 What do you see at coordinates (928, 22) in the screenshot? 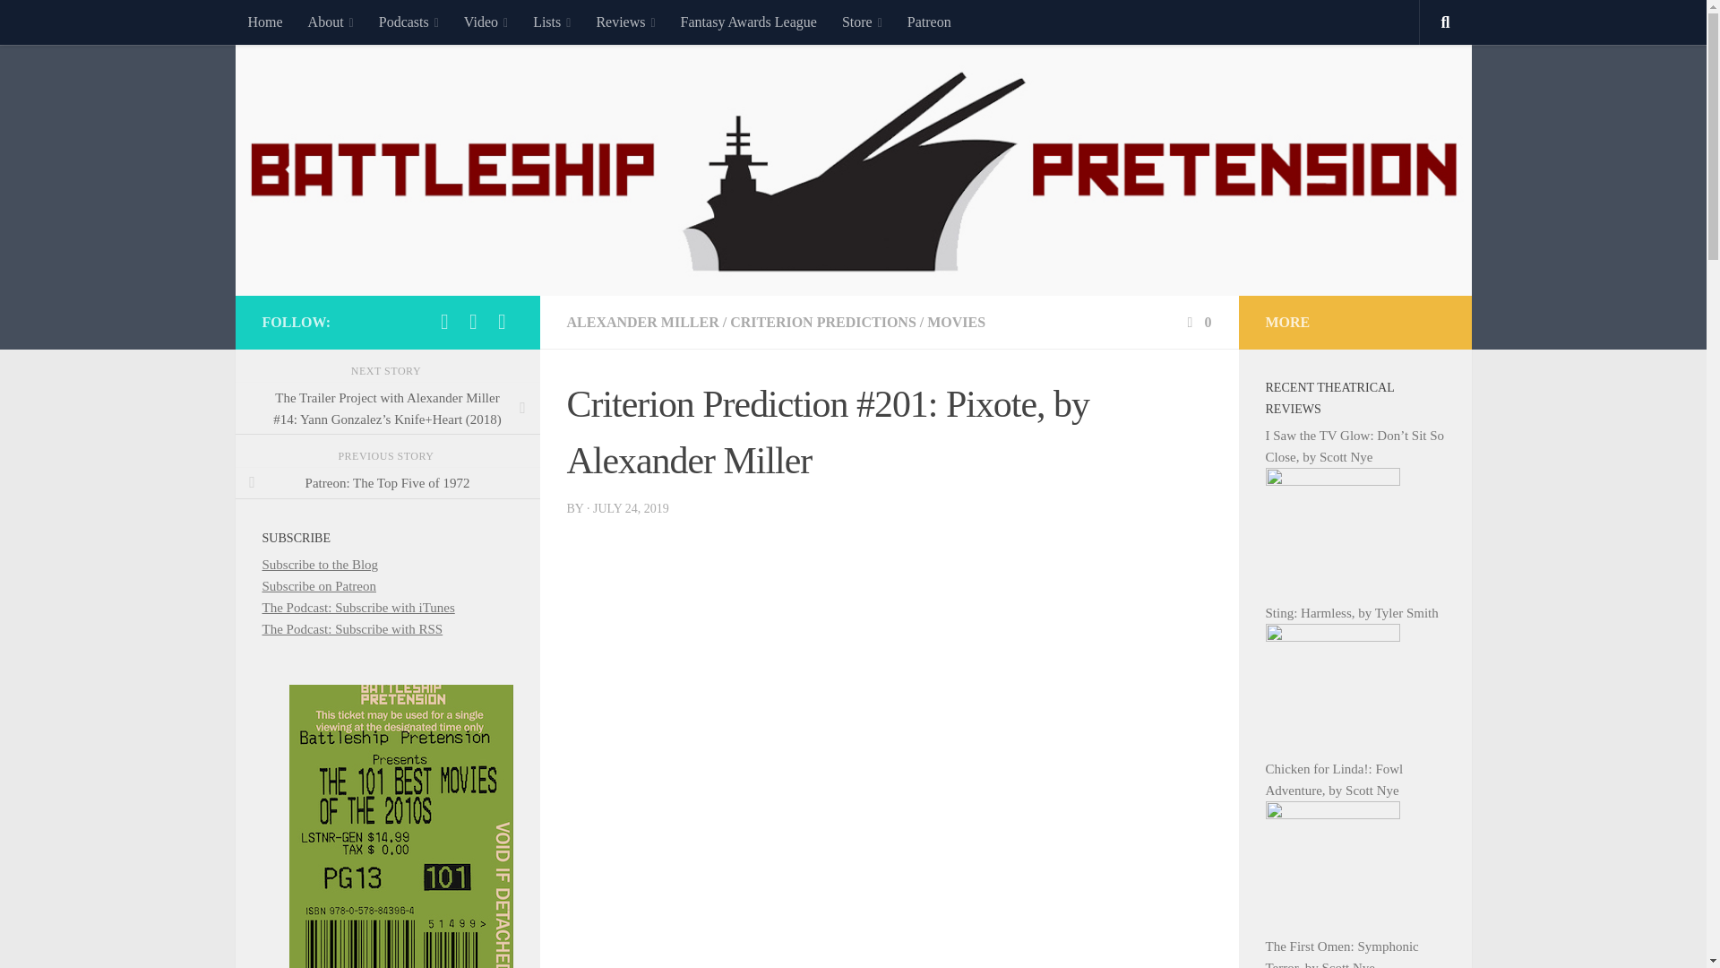
I see `Patreon` at bounding box center [928, 22].